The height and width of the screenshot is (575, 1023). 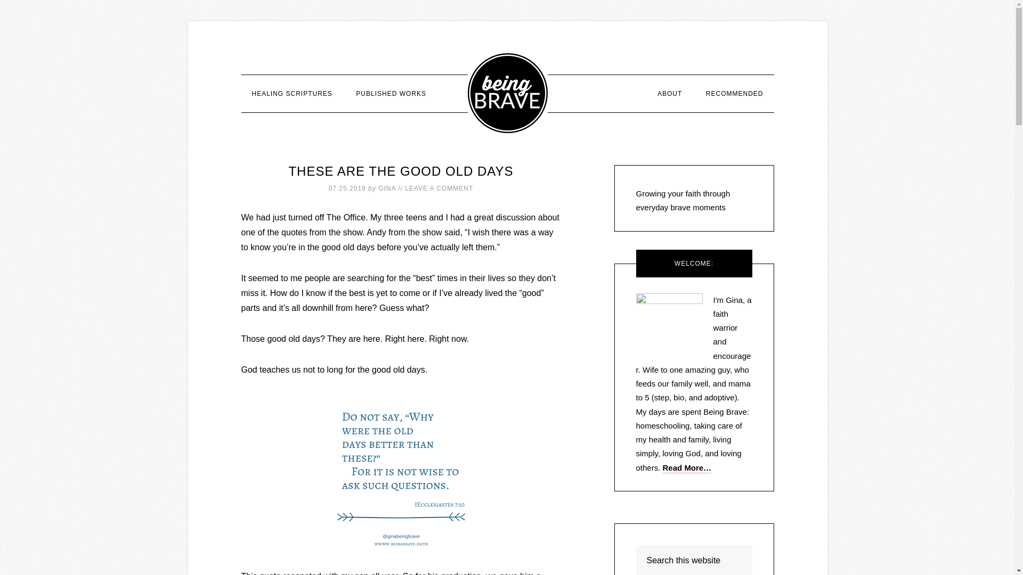 What do you see at coordinates (401, 170) in the screenshot?
I see `THESE ARE THE GOOD OLD DAYS` at bounding box center [401, 170].